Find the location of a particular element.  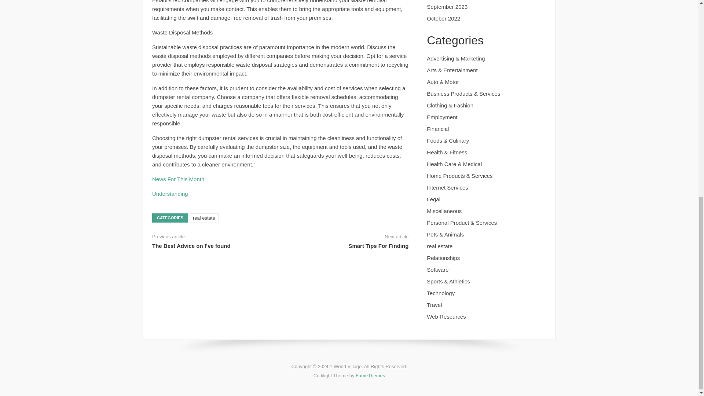

September 2023 is located at coordinates (447, 7).